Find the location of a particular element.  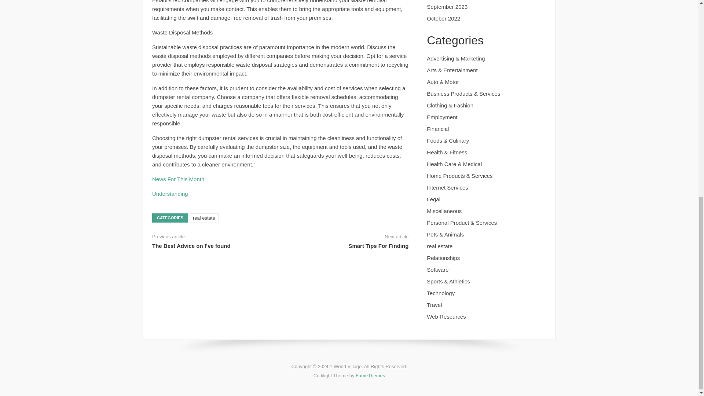

September 2023 is located at coordinates (447, 7).